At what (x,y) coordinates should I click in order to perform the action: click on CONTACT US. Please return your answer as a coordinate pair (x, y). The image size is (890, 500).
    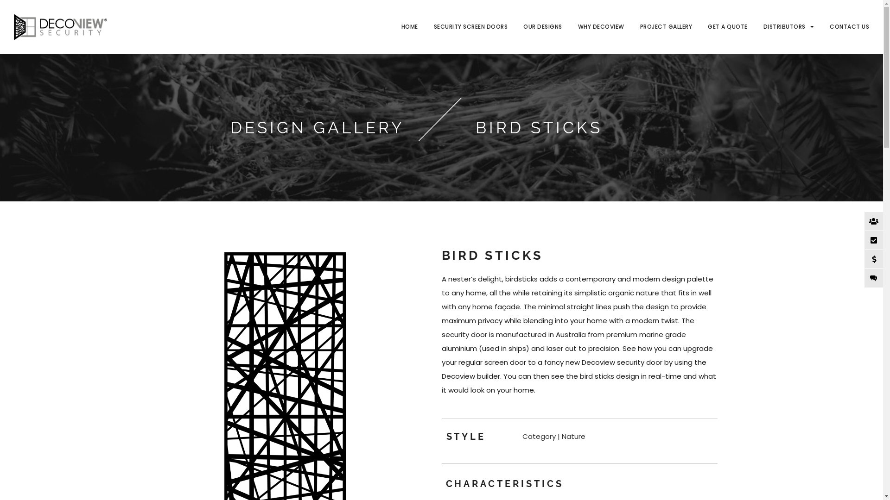
    Looking at the image, I should click on (849, 27).